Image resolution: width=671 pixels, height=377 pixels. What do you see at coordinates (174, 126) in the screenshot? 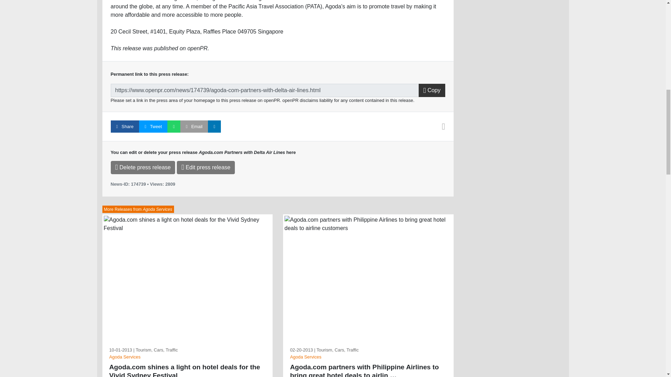
I see `WhatsApp` at bounding box center [174, 126].